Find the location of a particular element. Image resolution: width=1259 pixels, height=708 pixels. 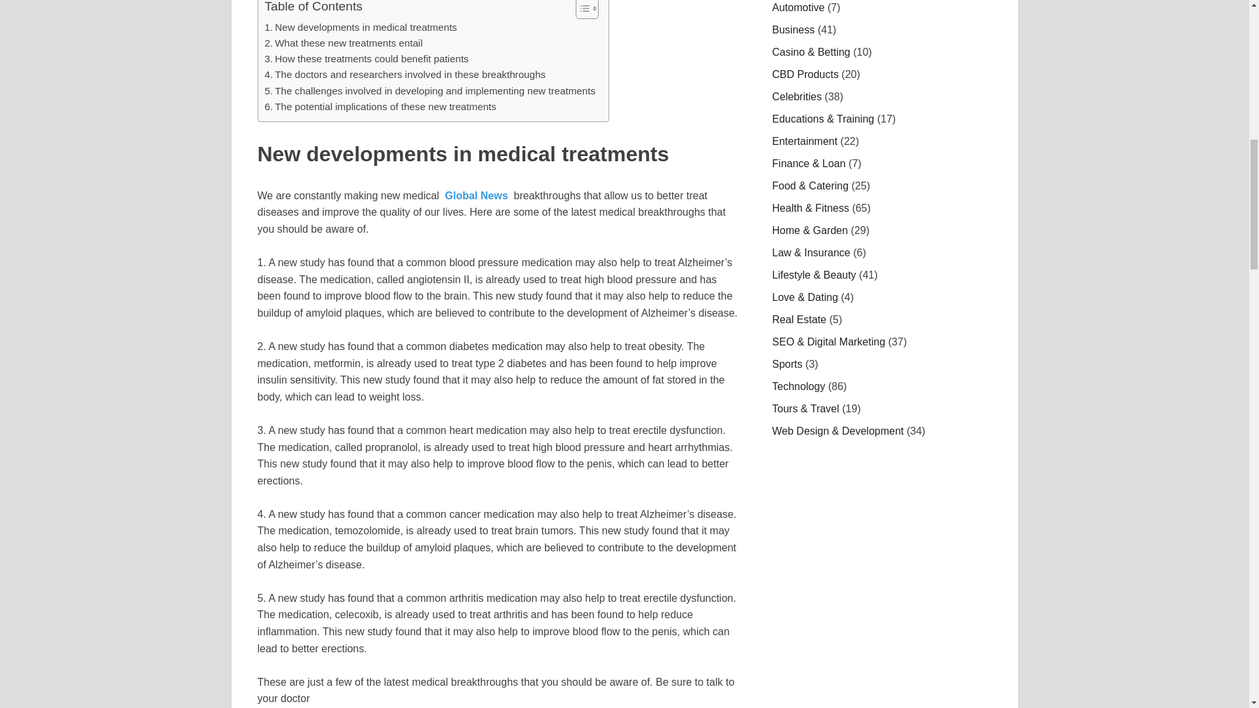

How these treatments could benefit patients is located at coordinates (366, 58).